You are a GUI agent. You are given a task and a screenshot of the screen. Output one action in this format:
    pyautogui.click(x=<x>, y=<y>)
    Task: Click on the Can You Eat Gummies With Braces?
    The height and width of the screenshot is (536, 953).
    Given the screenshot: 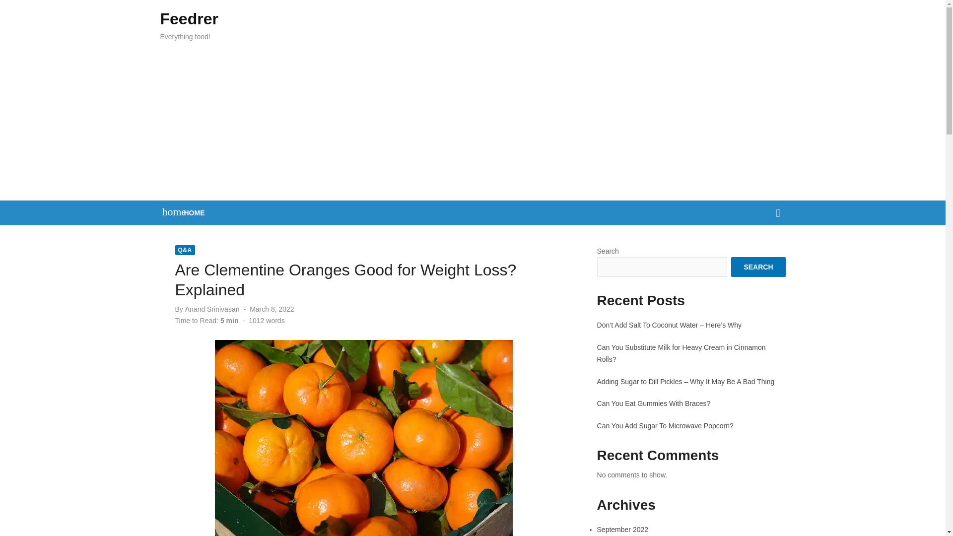 What is the action you would take?
    pyautogui.click(x=654, y=403)
    